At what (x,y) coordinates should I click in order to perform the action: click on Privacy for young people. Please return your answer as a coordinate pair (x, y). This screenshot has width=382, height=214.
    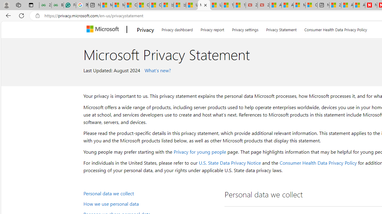
    Looking at the image, I should click on (200, 152).